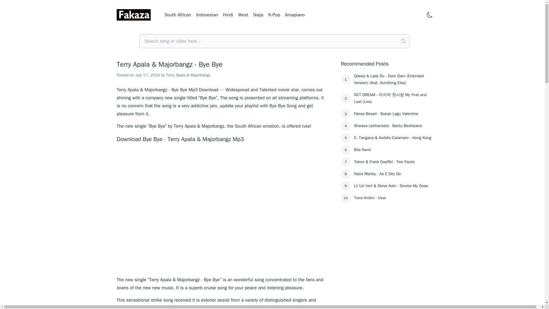 The width and height of the screenshot is (549, 309). What do you see at coordinates (393, 150) in the screenshot?
I see `Bila Nanti` at bounding box center [393, 150].